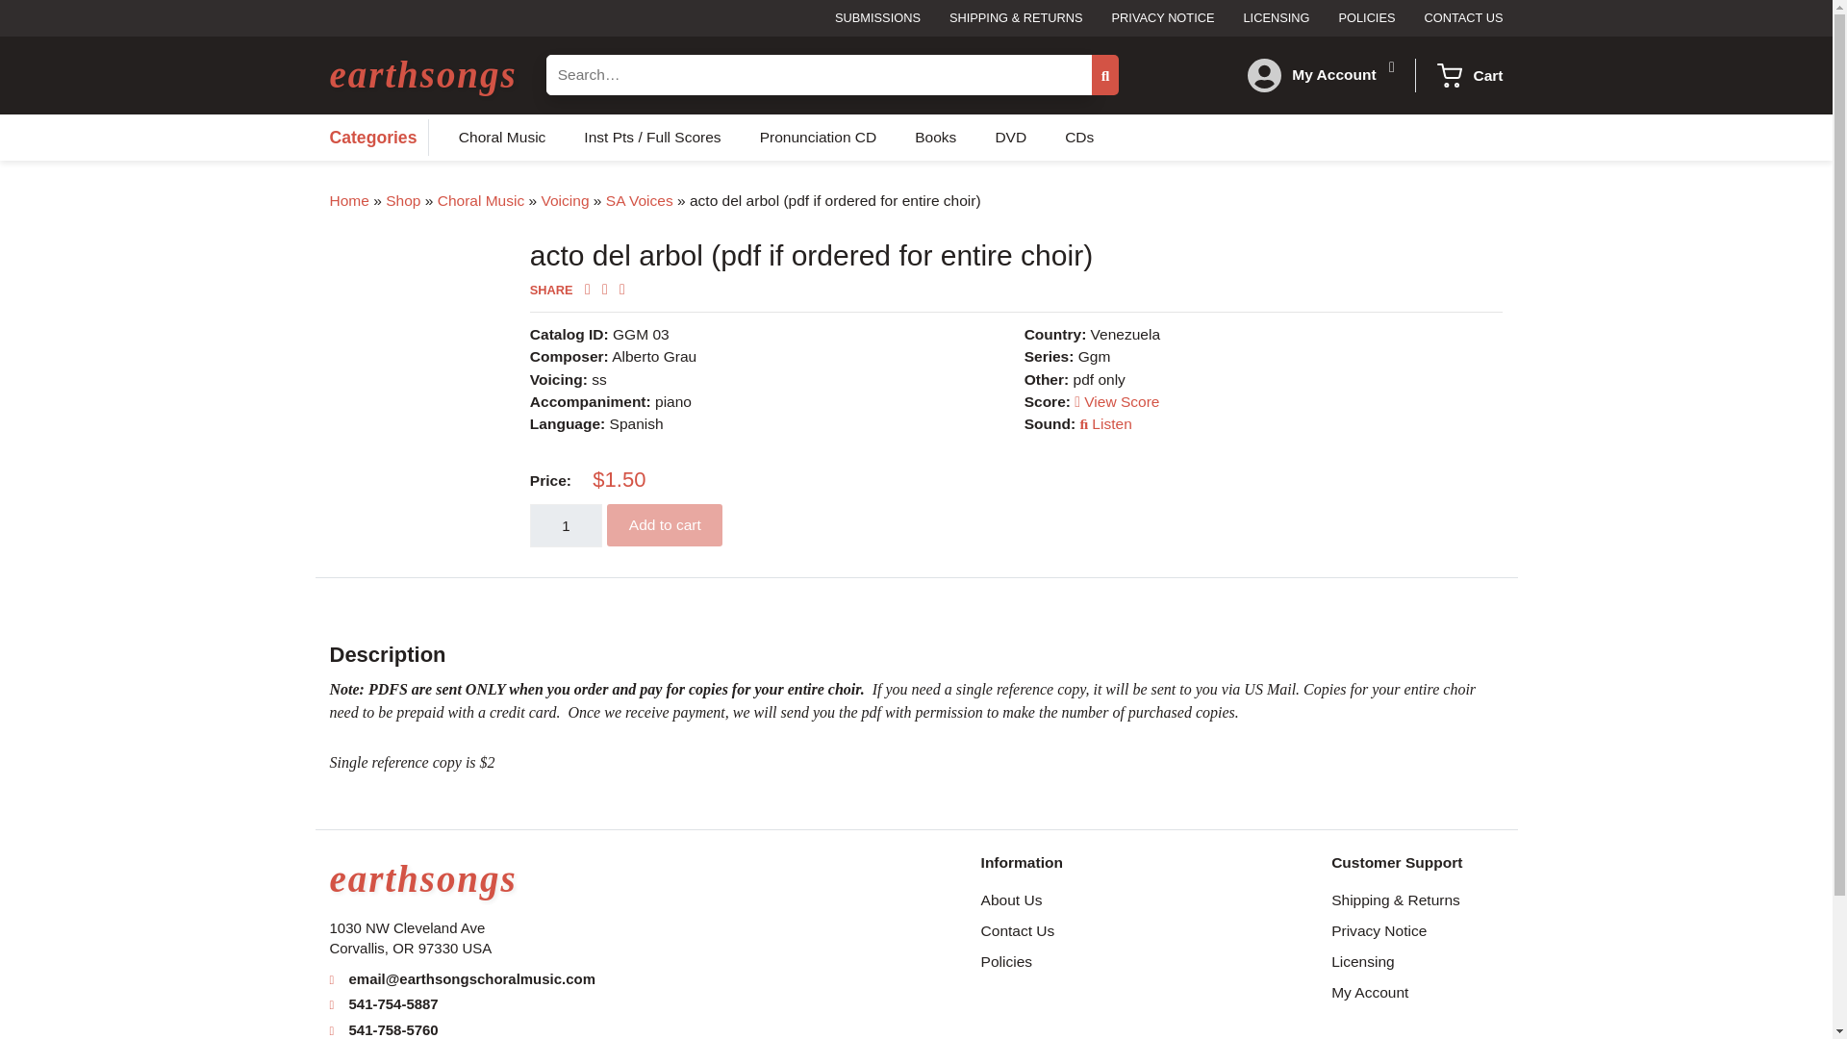 The width and height of the screenshot is (1847, 1039). Describe the element at coordinates (565, 200) in the screenshot. I see `Voicing` at that location.